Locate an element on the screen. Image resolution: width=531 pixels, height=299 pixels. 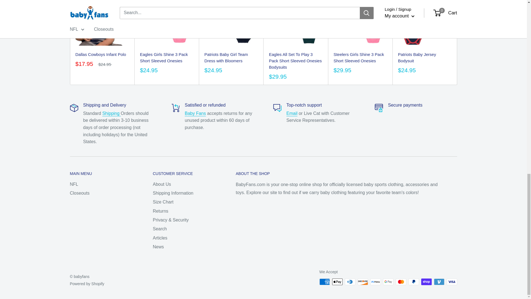
Shipping Policy is located at coordinates (112, 113).